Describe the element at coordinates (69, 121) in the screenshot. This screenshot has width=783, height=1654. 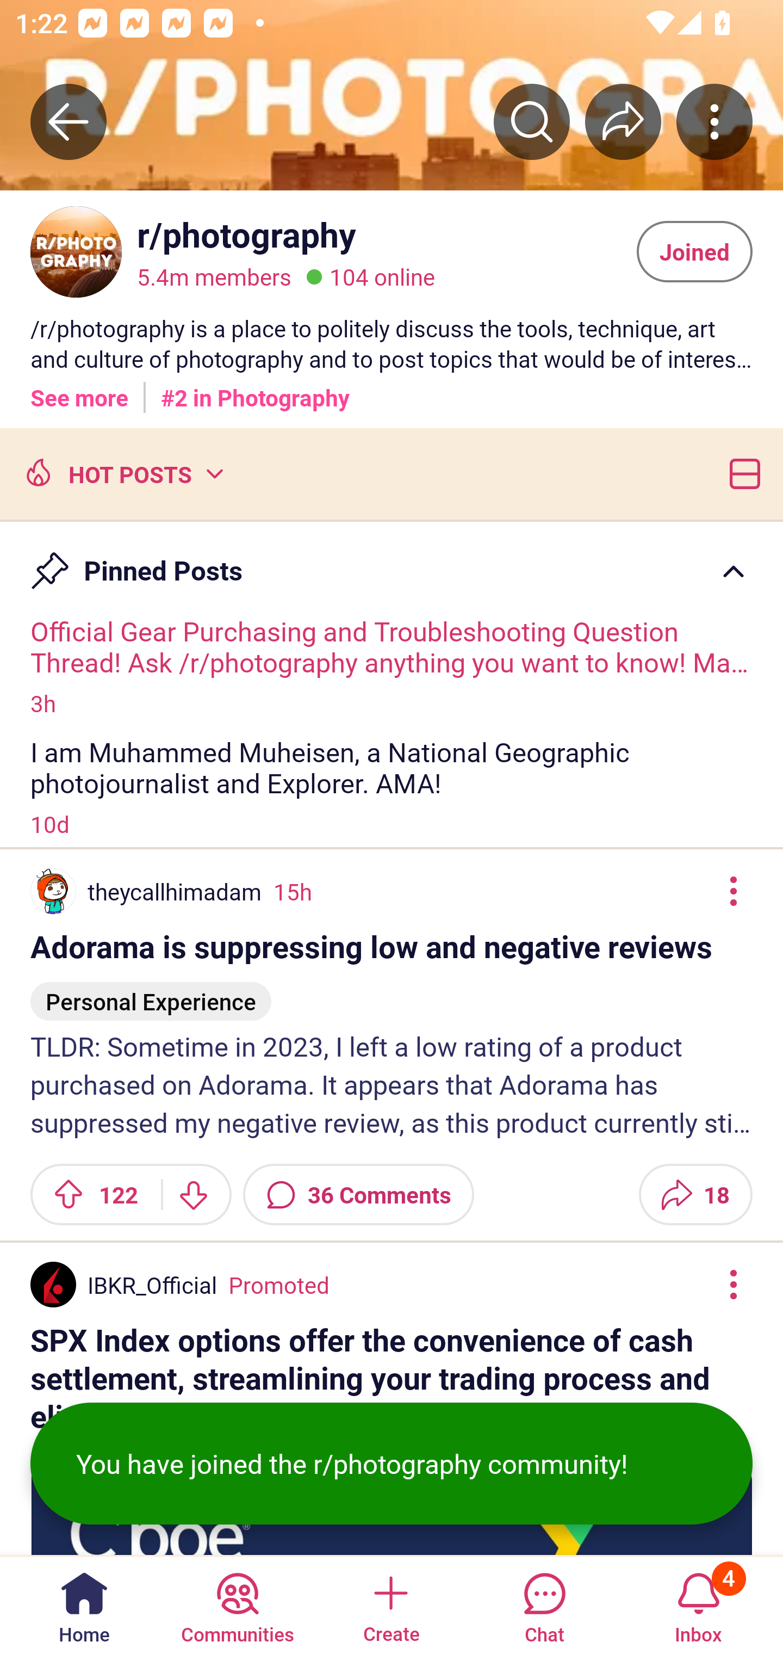
I see `Back` at that location.